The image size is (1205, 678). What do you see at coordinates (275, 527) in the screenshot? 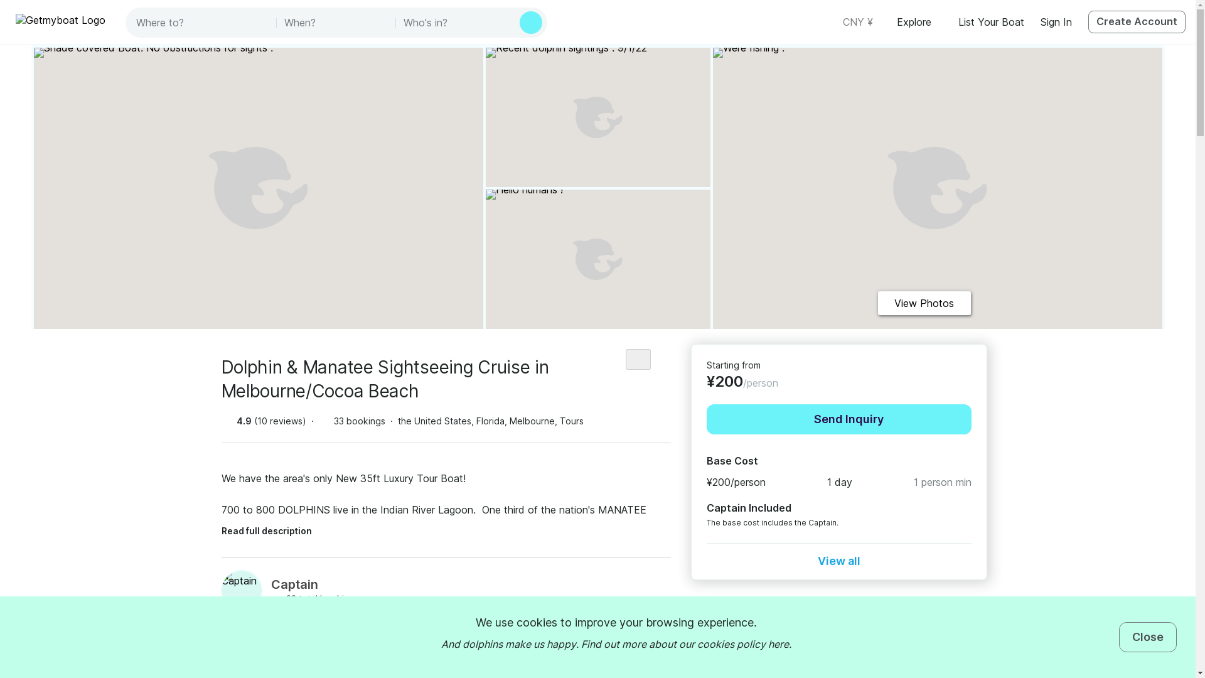
I see `Read full description` at bounding box center [275, 527].